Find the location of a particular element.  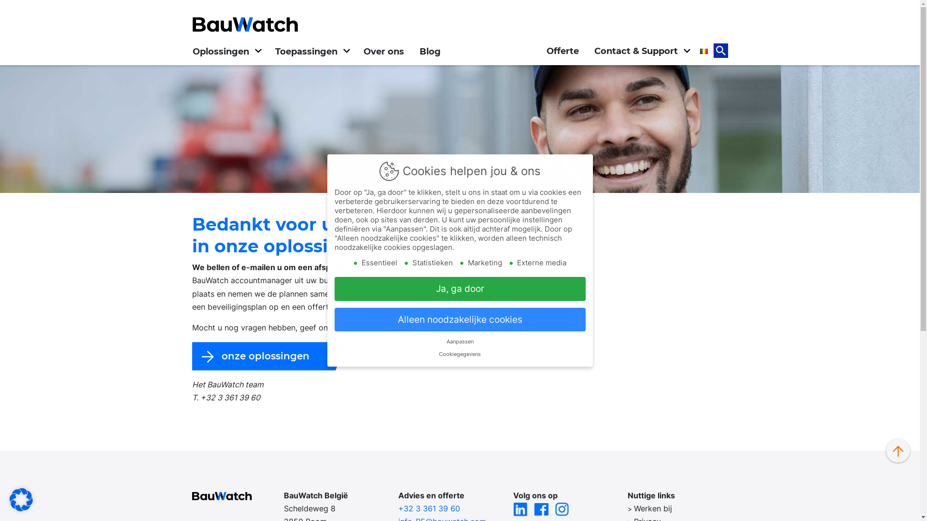

Aanpassen is located at coordinates (460, 342).